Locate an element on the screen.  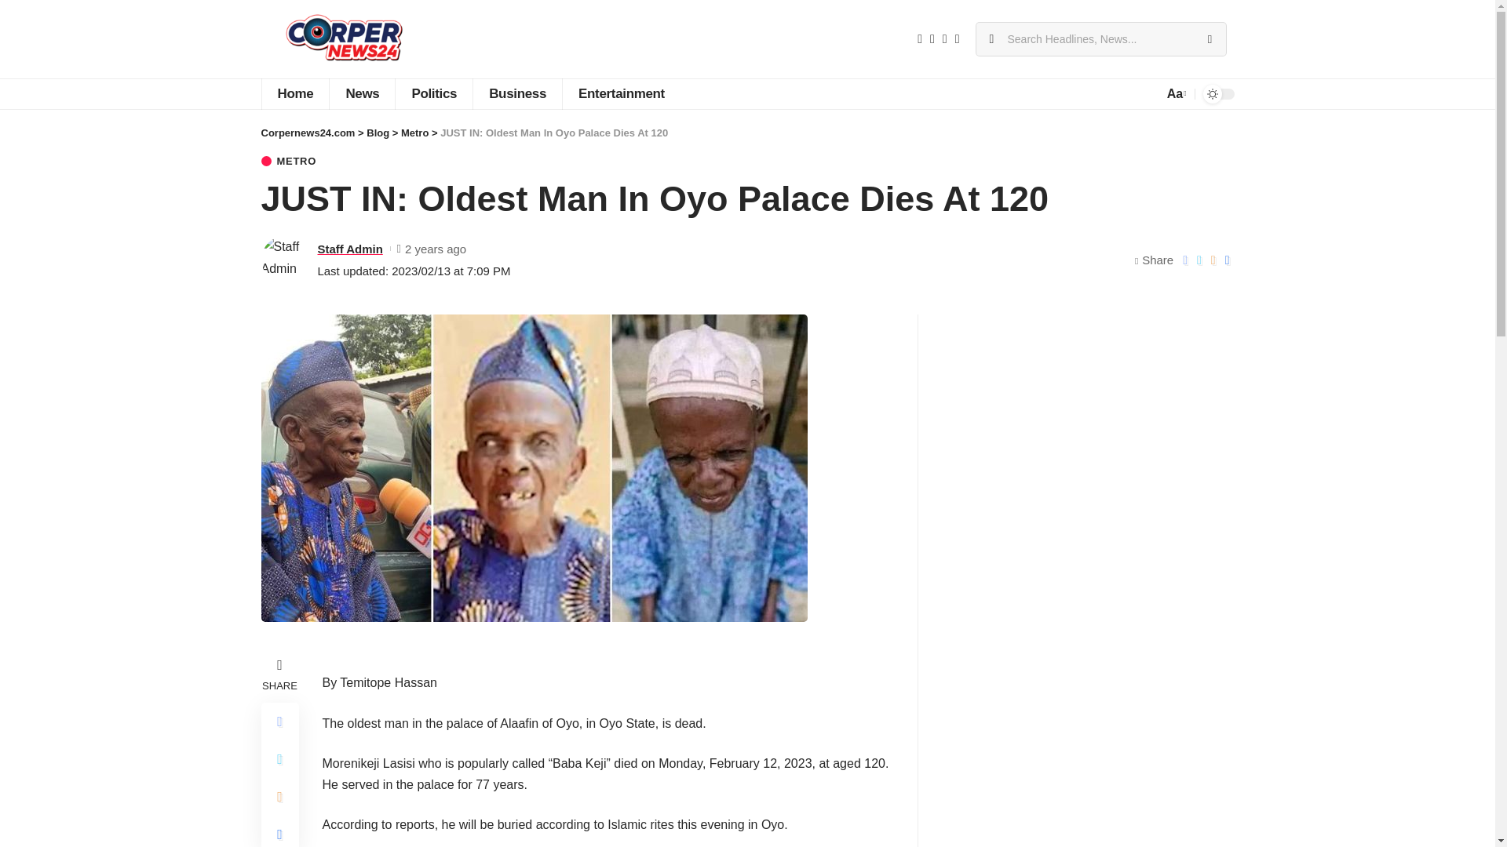
News is located at coordinates (361, 94).